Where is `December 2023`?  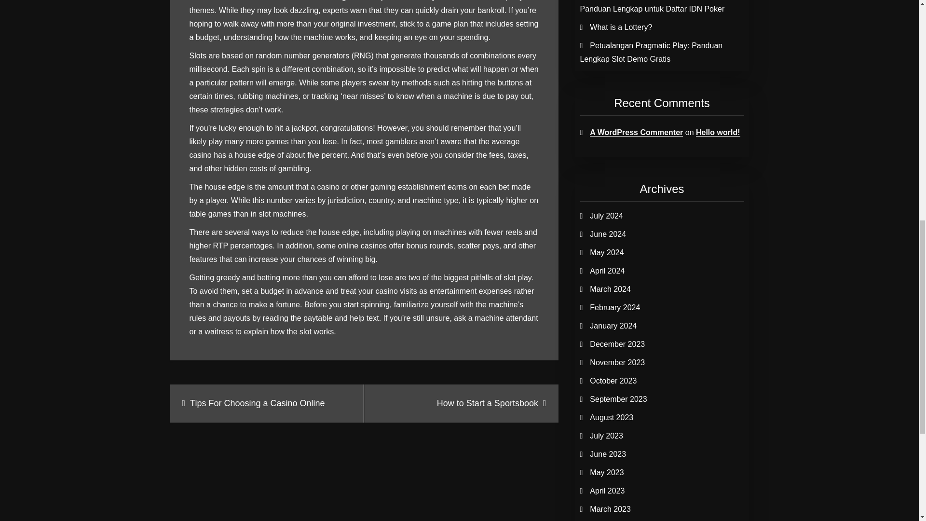 December 2023 is located at coordinates (617, 344).